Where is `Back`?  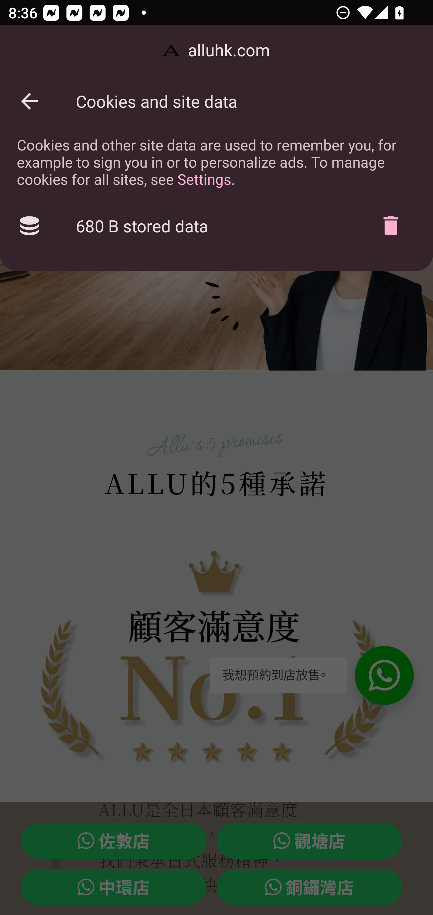
Back is located at coordinates (29, 101).